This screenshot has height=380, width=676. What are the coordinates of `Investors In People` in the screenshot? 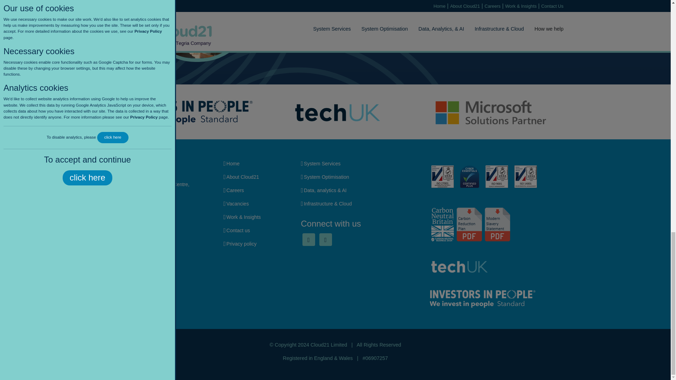 It's located at (180, 113).